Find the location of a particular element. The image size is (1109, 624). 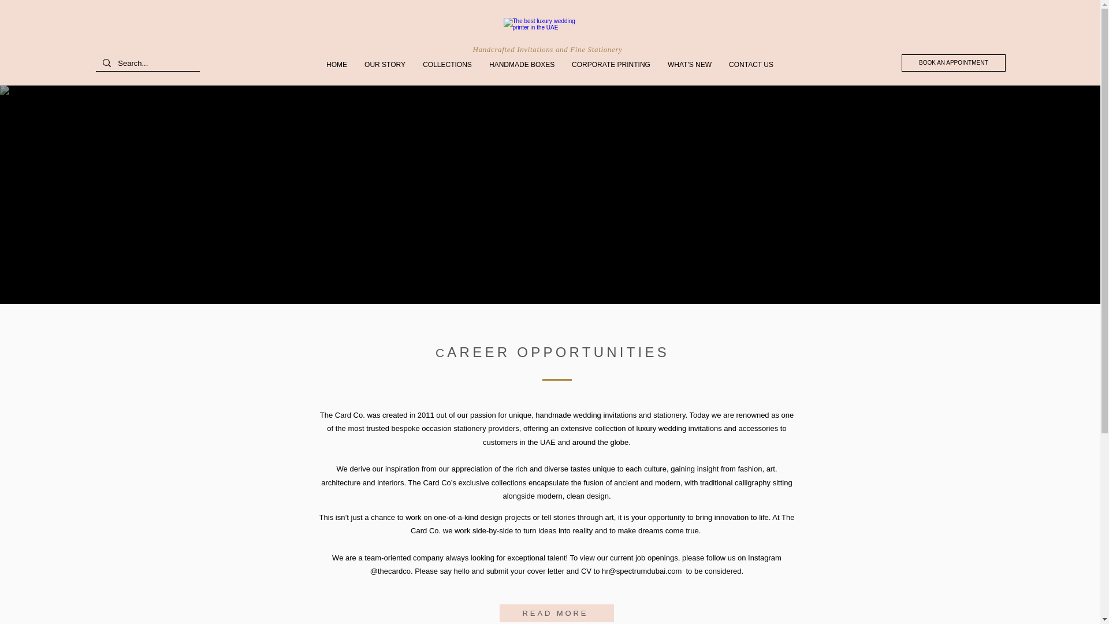

HANDMADE BOXES is located at coordinates (522, 65).